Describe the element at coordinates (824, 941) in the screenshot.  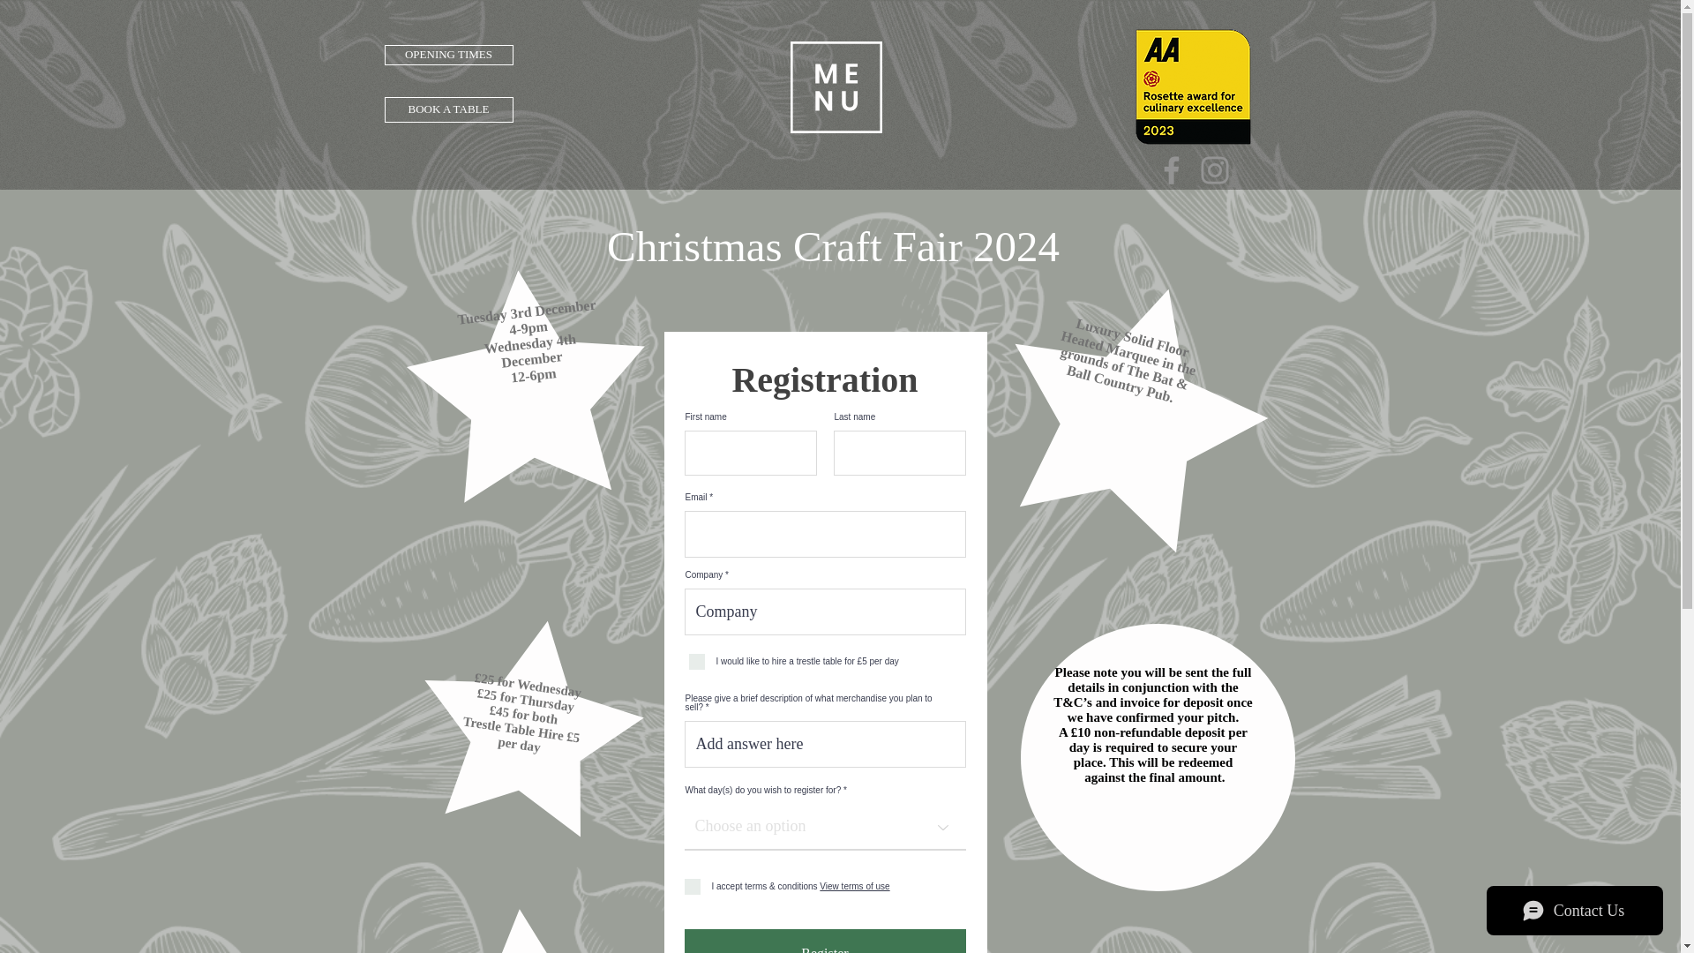
I see `Register` at that location.